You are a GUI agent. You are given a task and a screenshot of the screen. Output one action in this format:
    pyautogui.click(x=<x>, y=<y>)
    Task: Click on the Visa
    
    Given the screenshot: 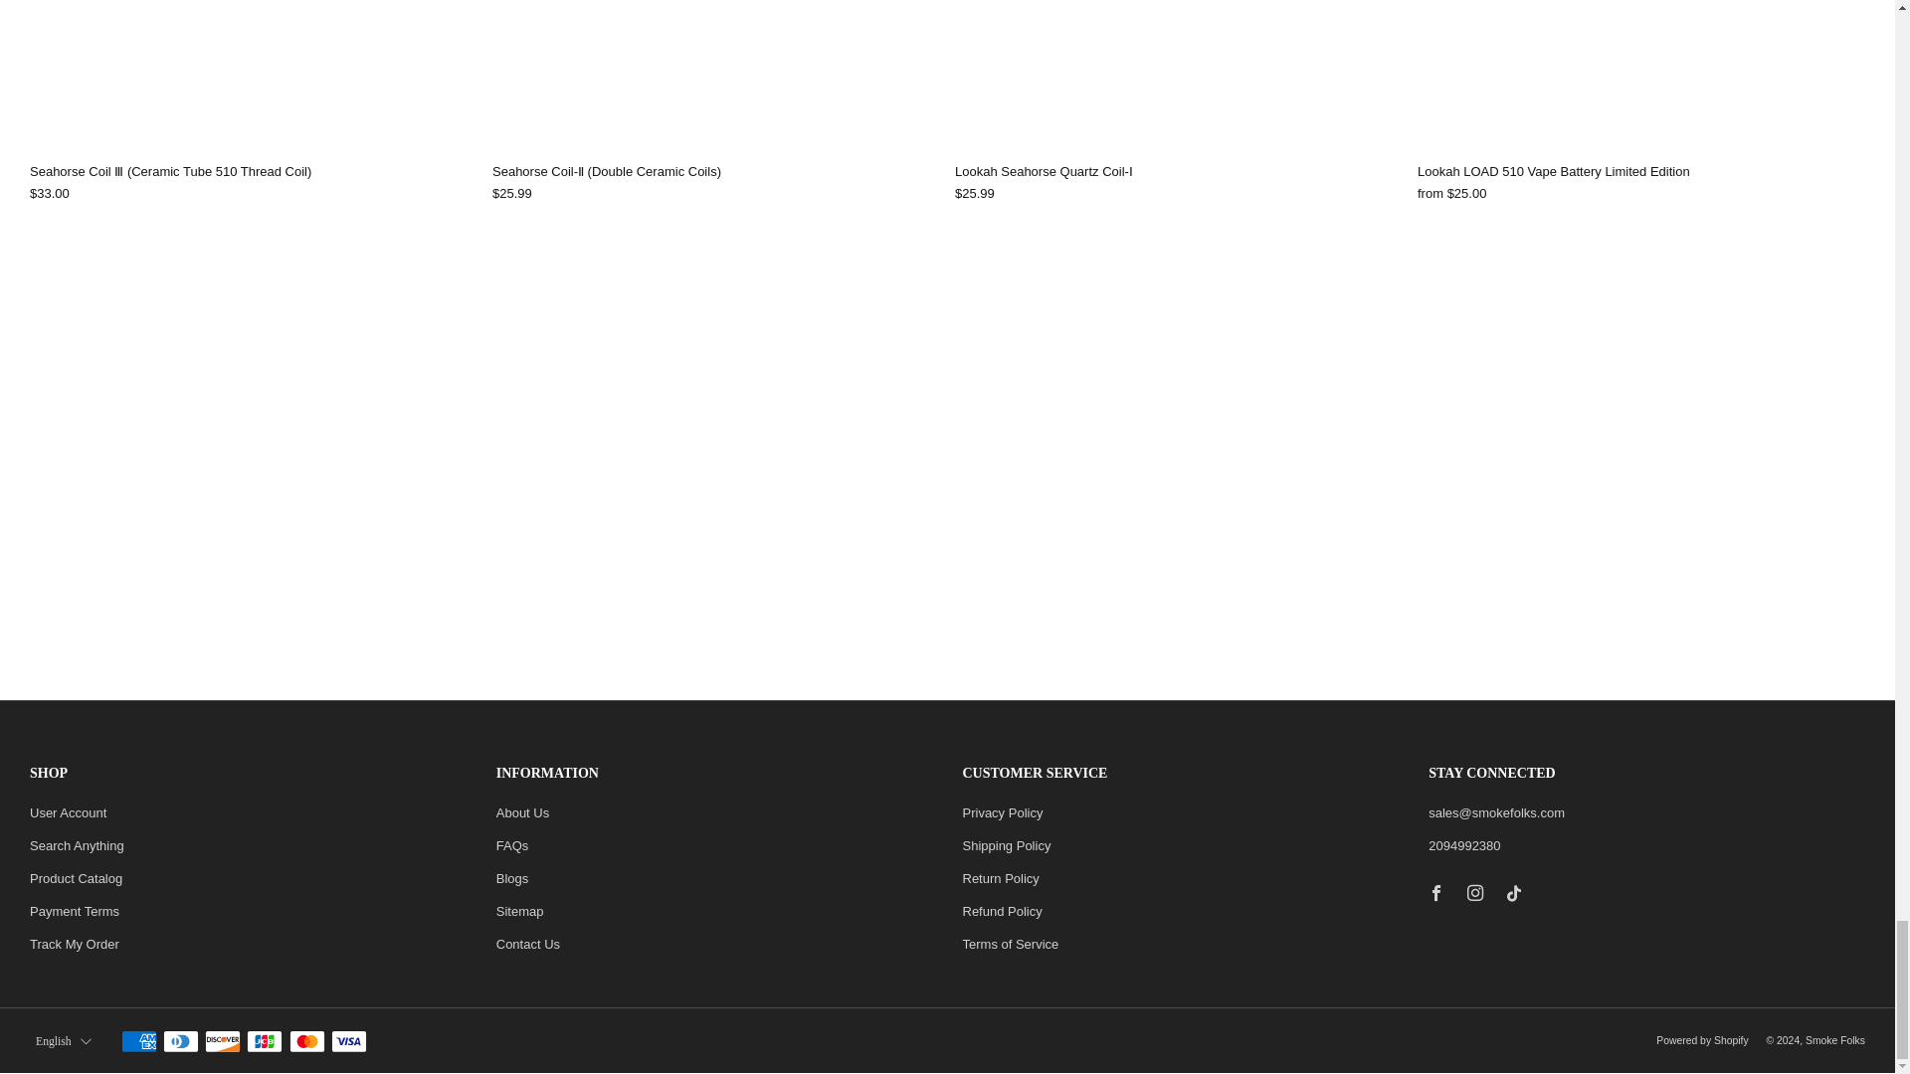 What is the action you would take?
    pyautogui.click(x=348, y=1042)
    